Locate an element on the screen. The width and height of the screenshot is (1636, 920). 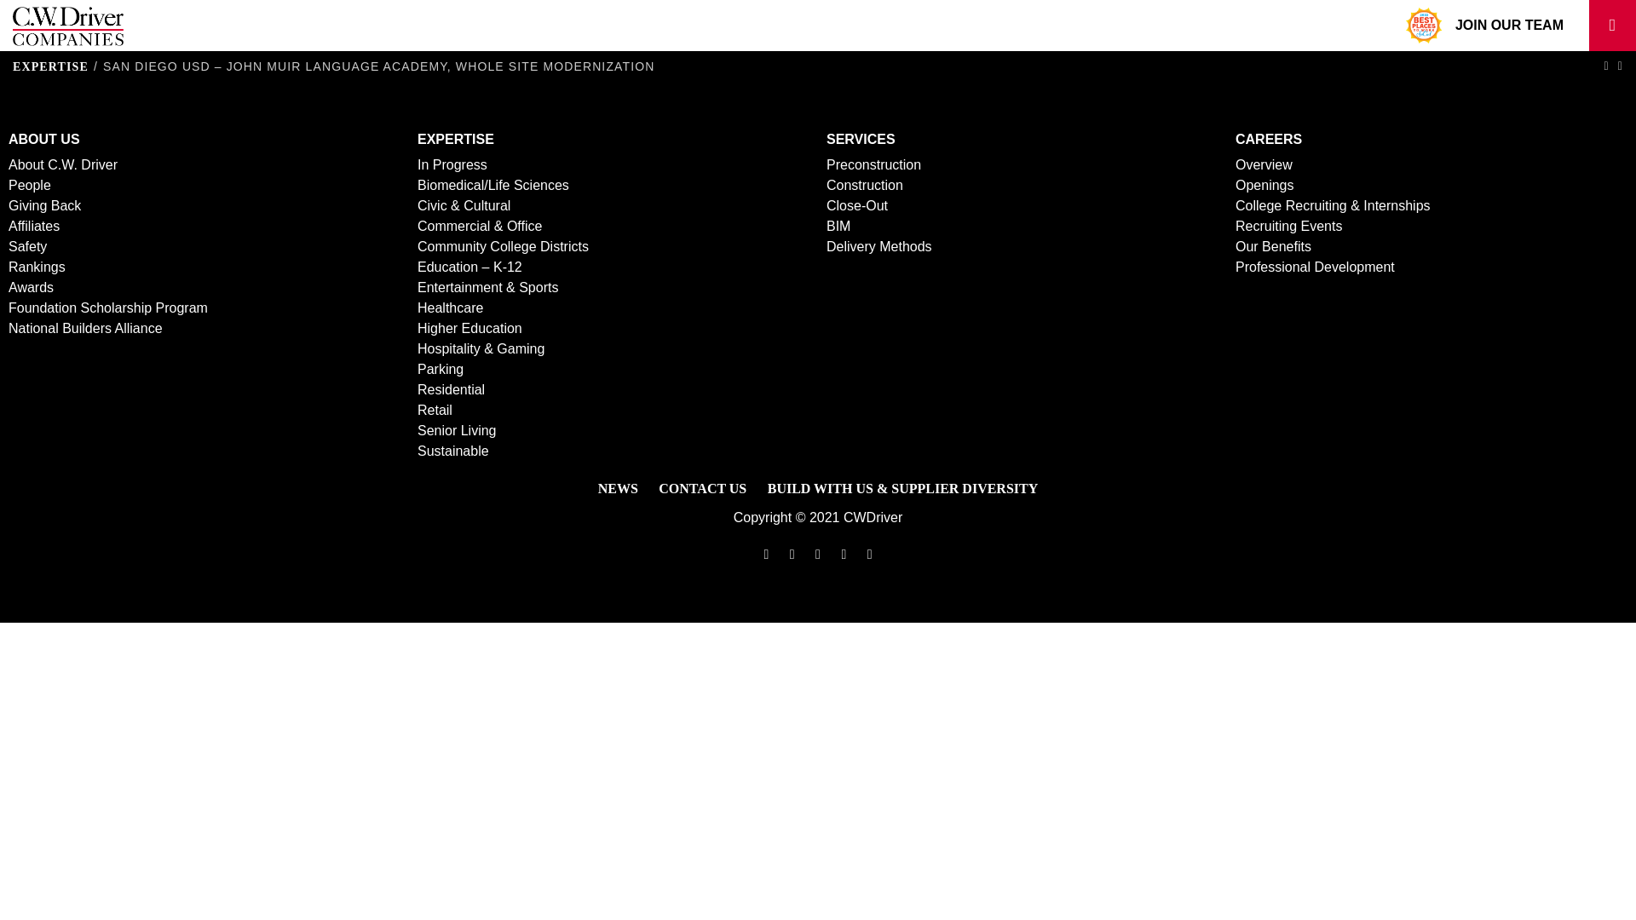
Awards is located at coordinates (31, 287).